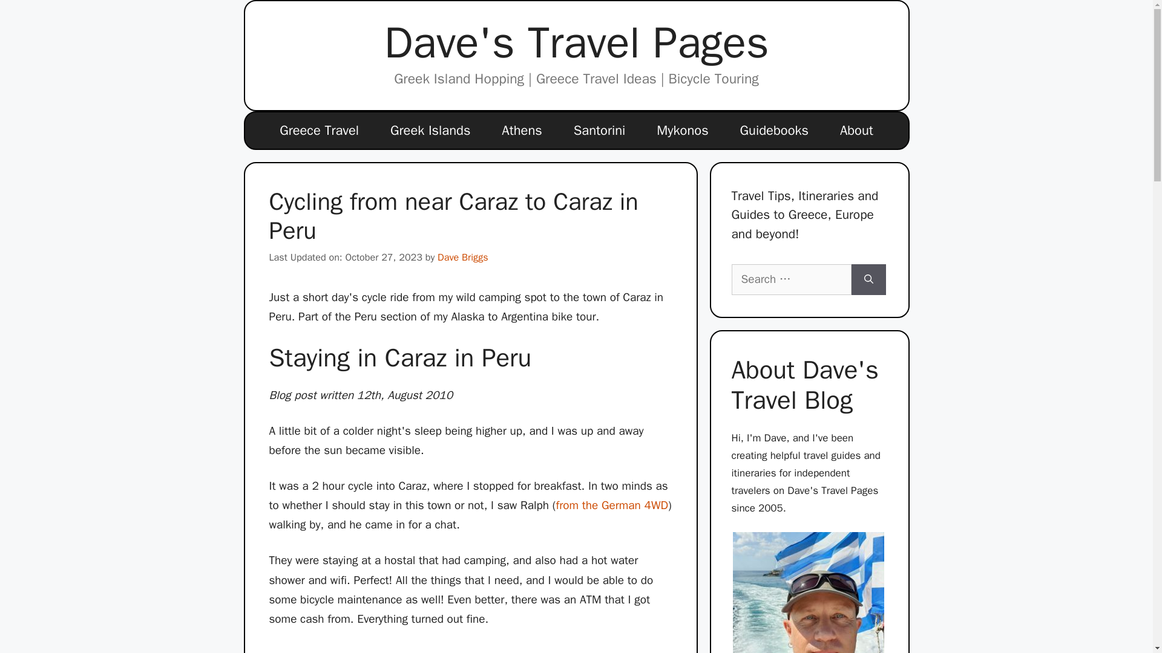 This screenshot has width=1162, height=653. Describe the element at coordinates (683, 131) in the screenshot. I see `Mykonos` at that location.